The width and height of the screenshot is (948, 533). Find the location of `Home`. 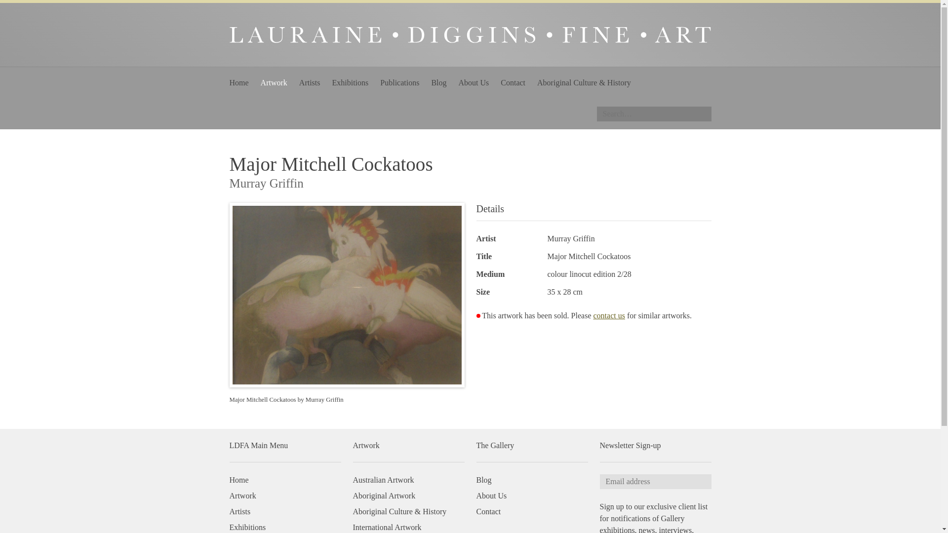

Home is located at coordinates (239, 83).